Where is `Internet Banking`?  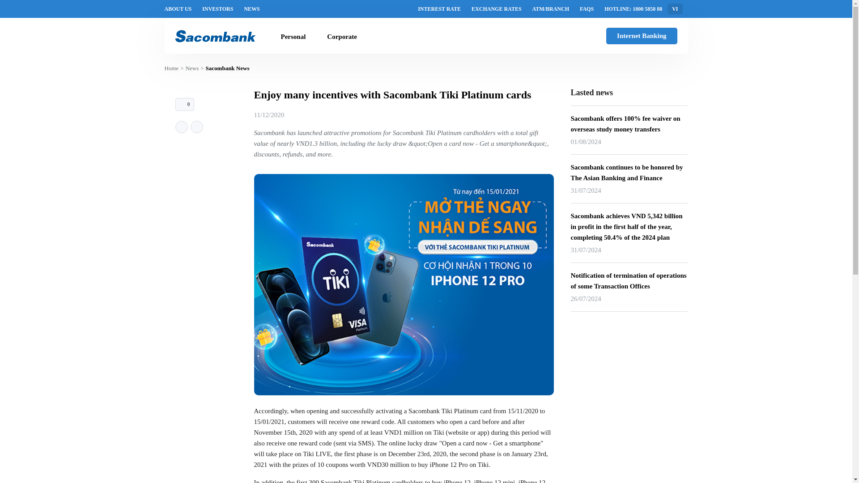 Internet Banking is located at coordinates (642, 36).